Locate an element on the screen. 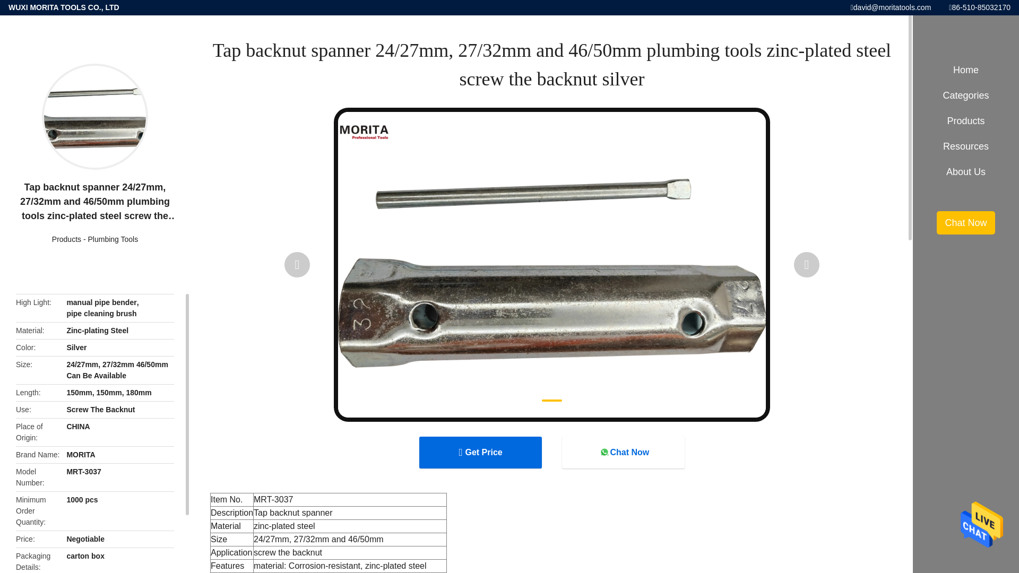  Chat Now is located at coordinates (623, 452).